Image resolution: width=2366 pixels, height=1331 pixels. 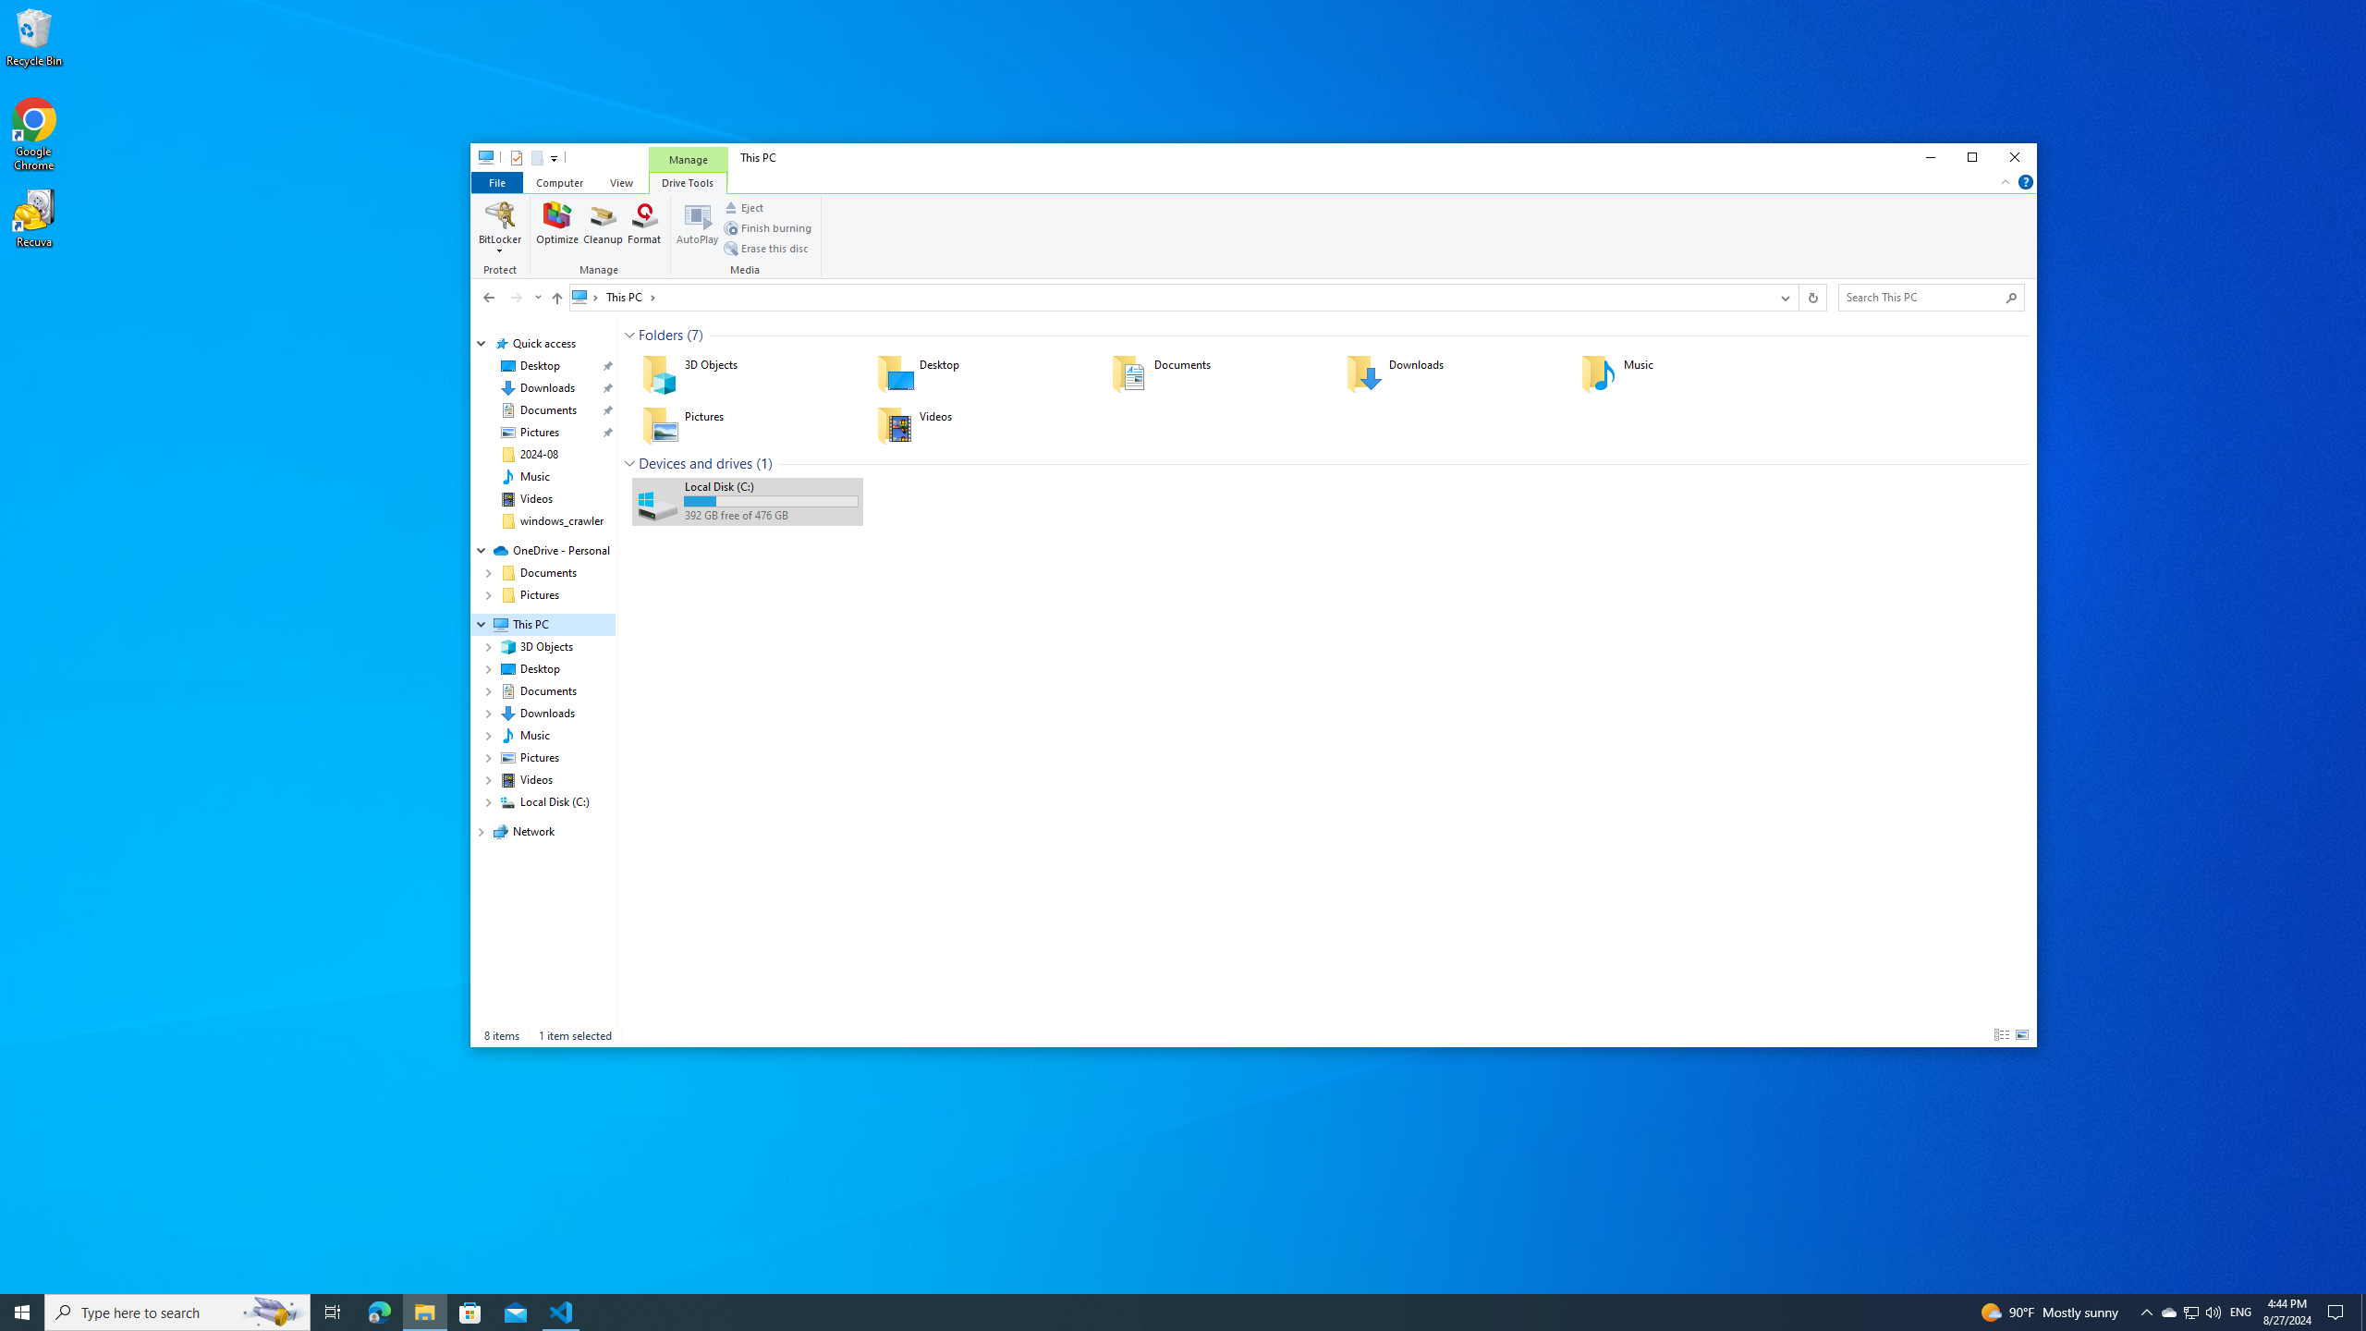 What do you see at coordinates (697, 227) in the screenshot?
I see `AutoPlay` at bounding box center [697, 227].